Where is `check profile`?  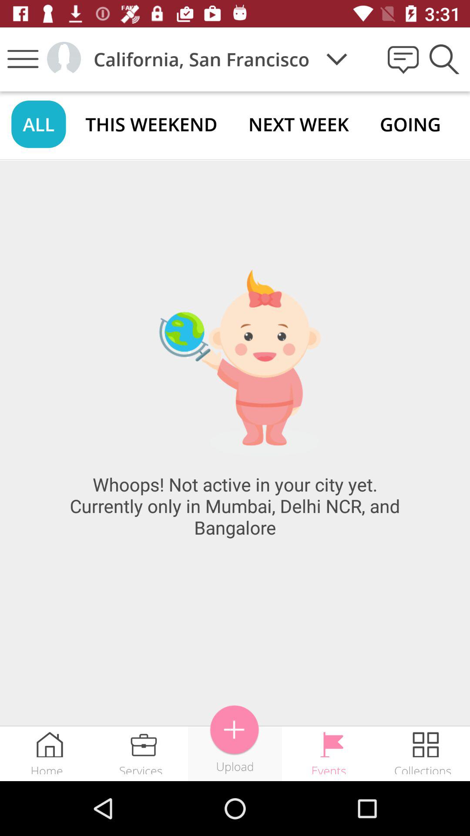 check profile is located at coordinates (64, 59).